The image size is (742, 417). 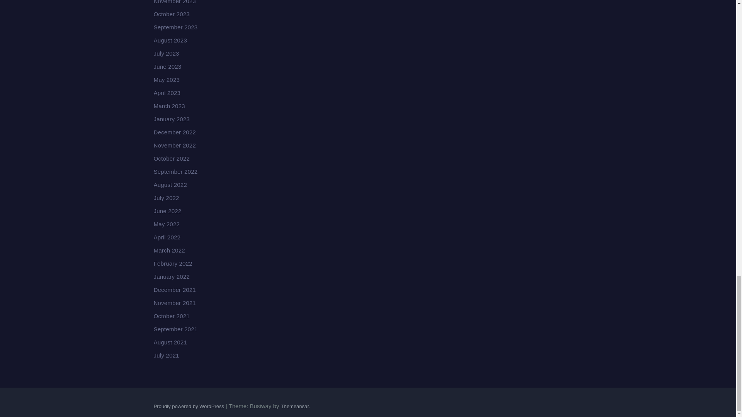 What do you see at coordinates (172, 14) in the screenshot?
I see `October 2023` at bounding box center [172, 14].